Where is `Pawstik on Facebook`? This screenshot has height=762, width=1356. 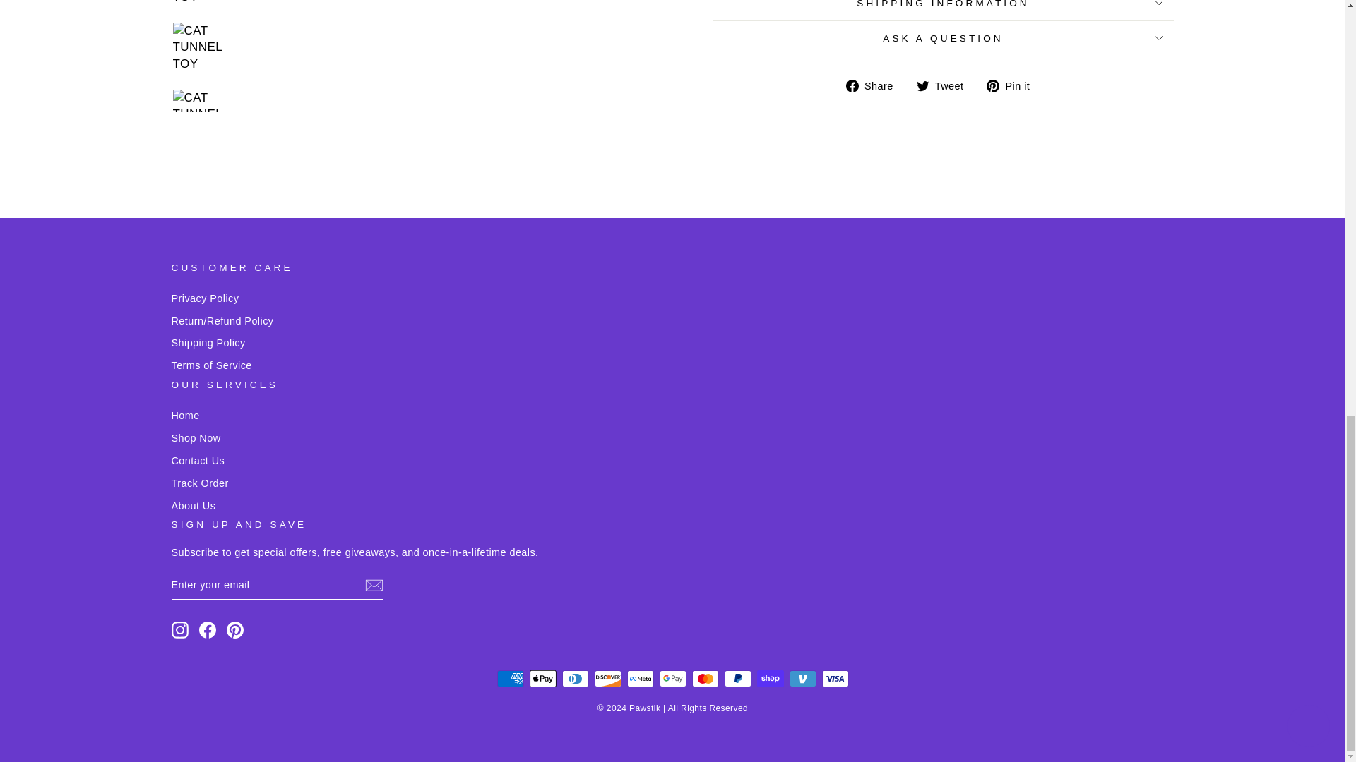 Pawstik on Facebook is located at coordinates (208, 630).